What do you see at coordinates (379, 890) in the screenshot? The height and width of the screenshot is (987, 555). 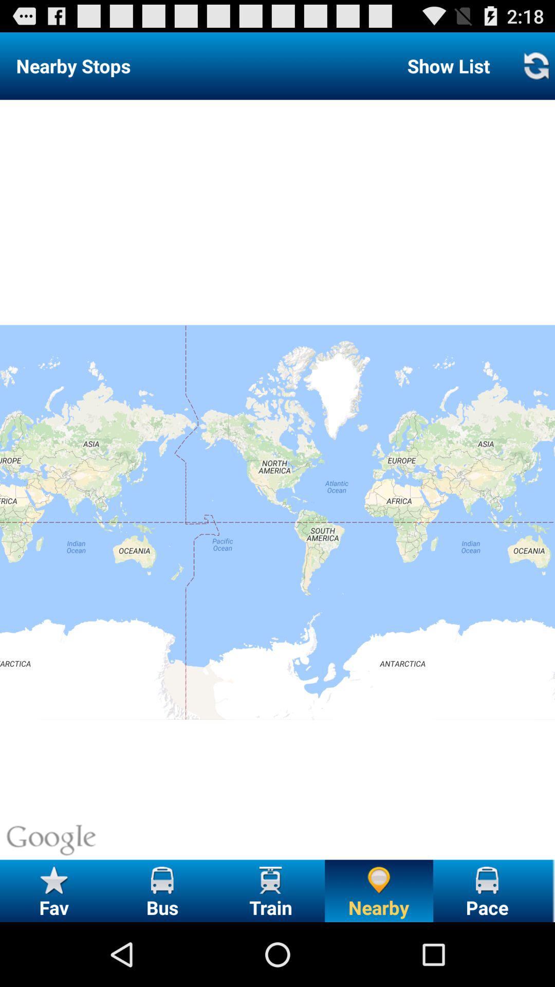 I see `select nearby option at the bottom of the page` at bounding box center [379, 890].